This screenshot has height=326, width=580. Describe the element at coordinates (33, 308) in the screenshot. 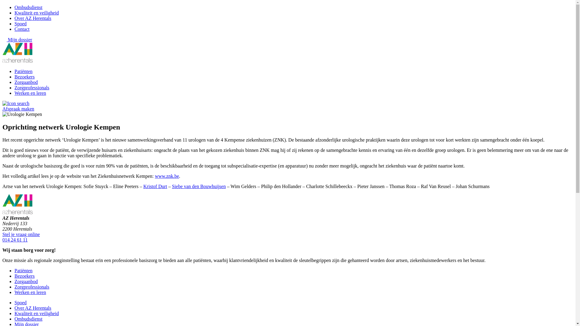

I see `Over AZ Herentals` at that location.